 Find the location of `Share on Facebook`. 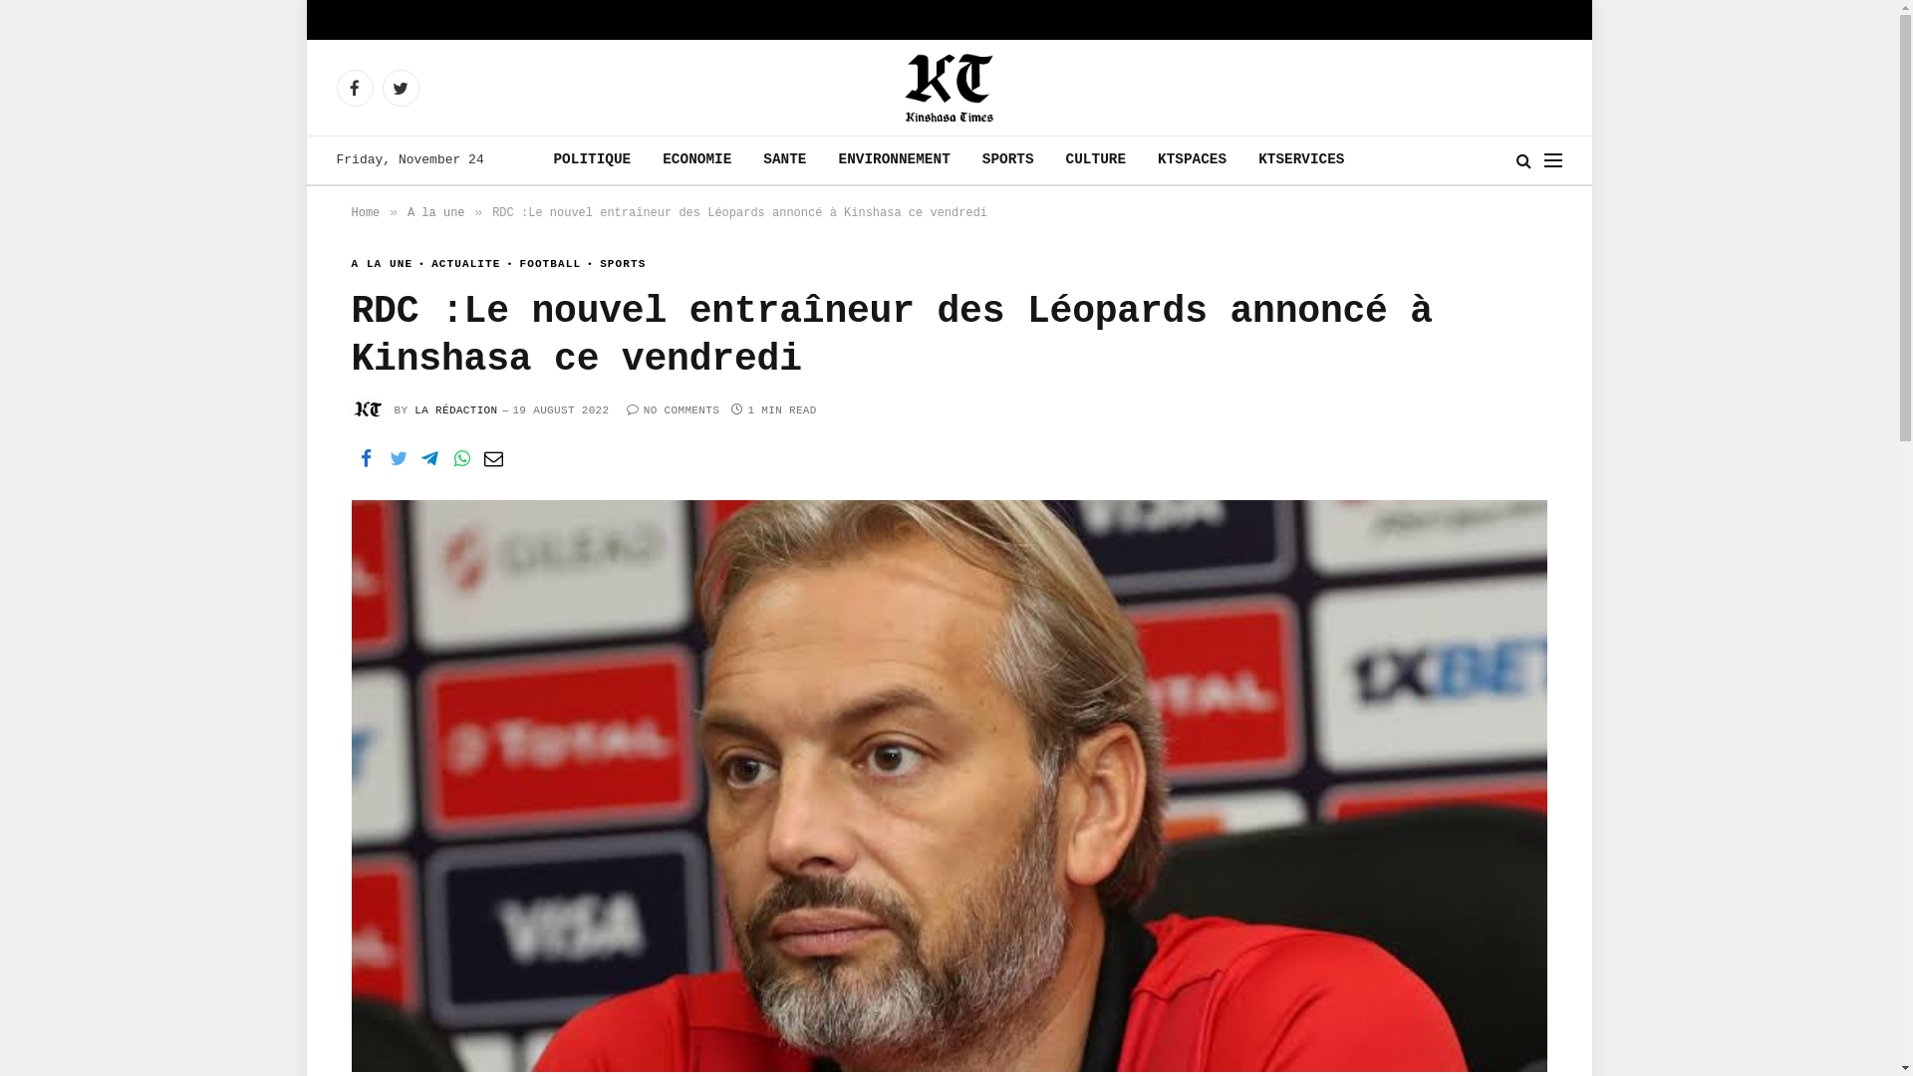

Share on Facebook is located at coordinates (366, 459).